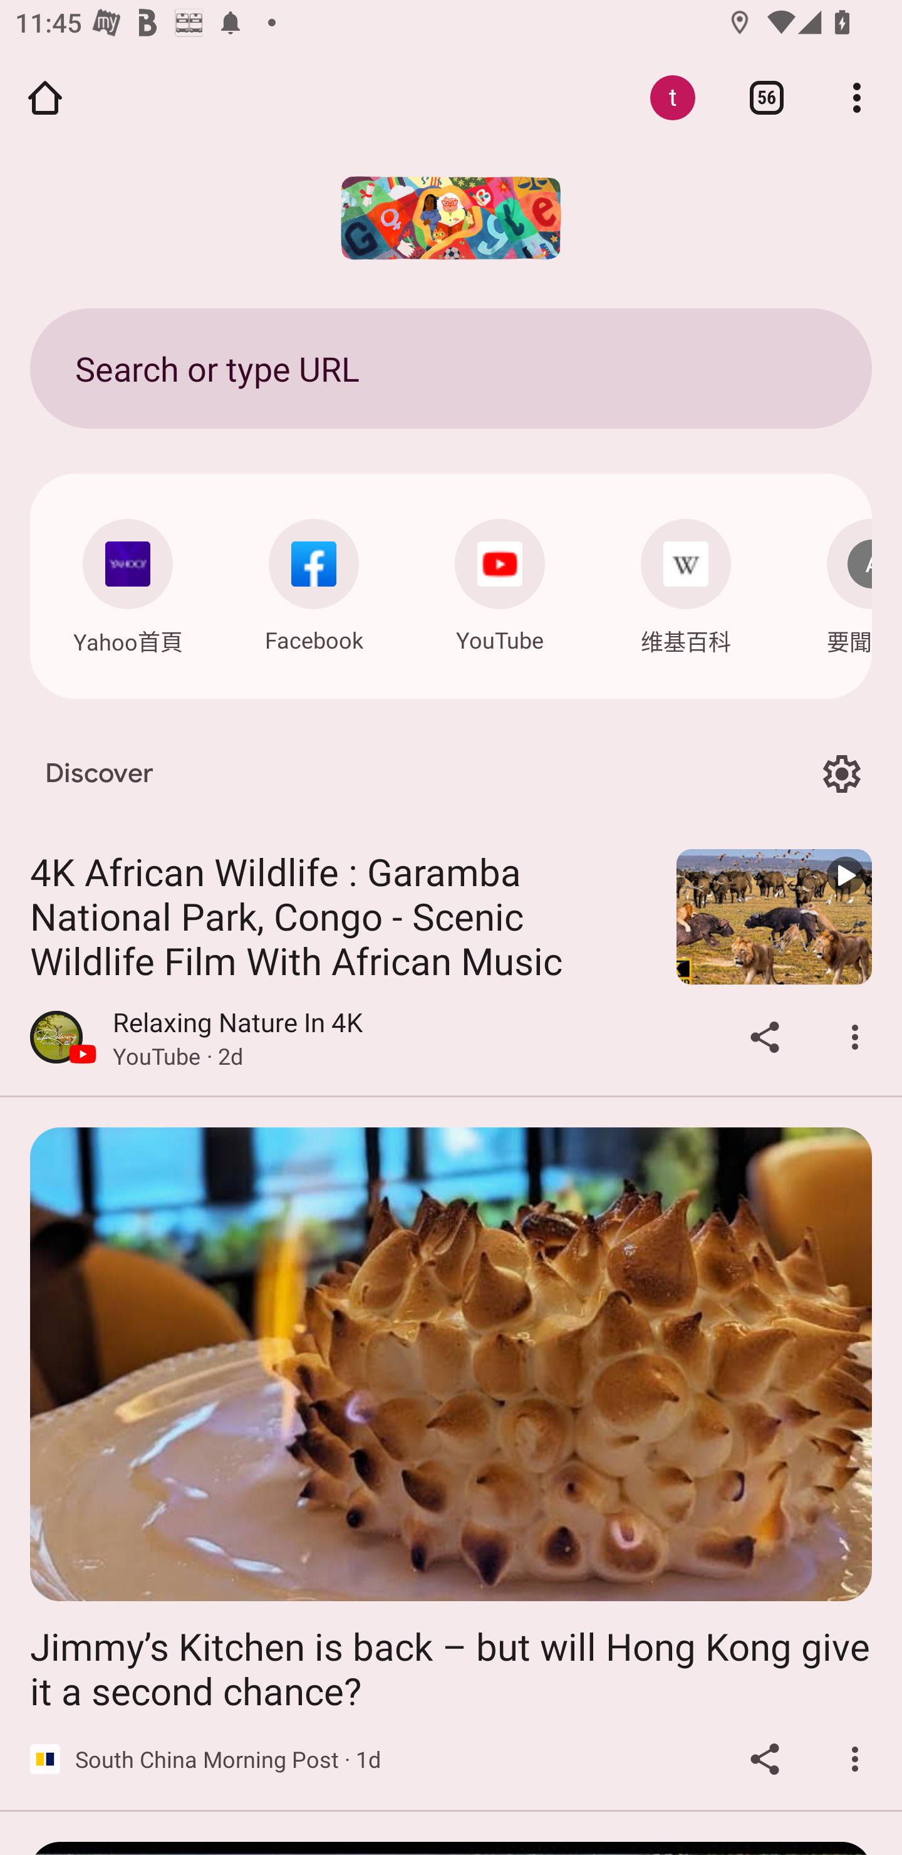 The width and height of the screenshot is (902, 1855). What do you see at coordinates (451, 368) in the screenshot?
I see `Search or type URL` at bounding box center [451, 368].